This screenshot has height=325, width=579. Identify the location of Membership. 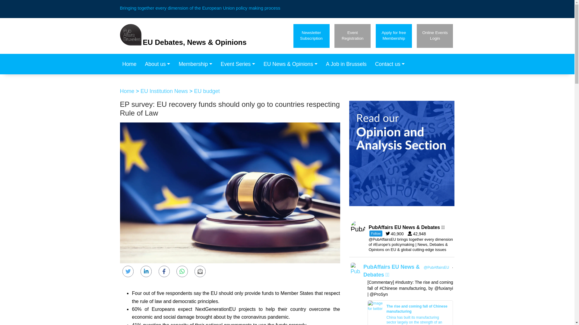
(239, 64).